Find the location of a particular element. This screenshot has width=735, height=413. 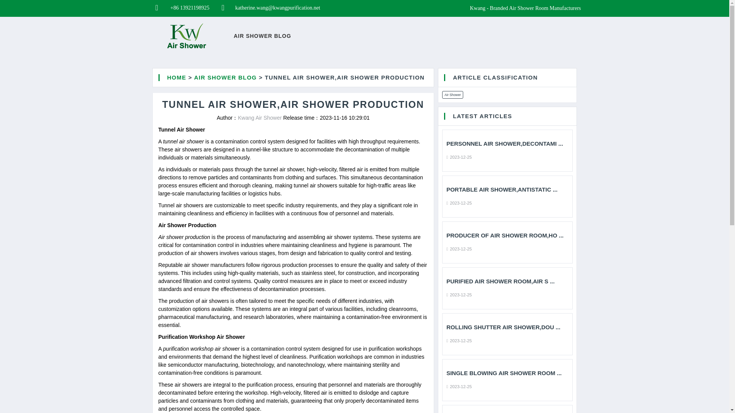

PERSONNEL AIR SHOWER,DECONTAMI ... is located at coordinates (507, 144).